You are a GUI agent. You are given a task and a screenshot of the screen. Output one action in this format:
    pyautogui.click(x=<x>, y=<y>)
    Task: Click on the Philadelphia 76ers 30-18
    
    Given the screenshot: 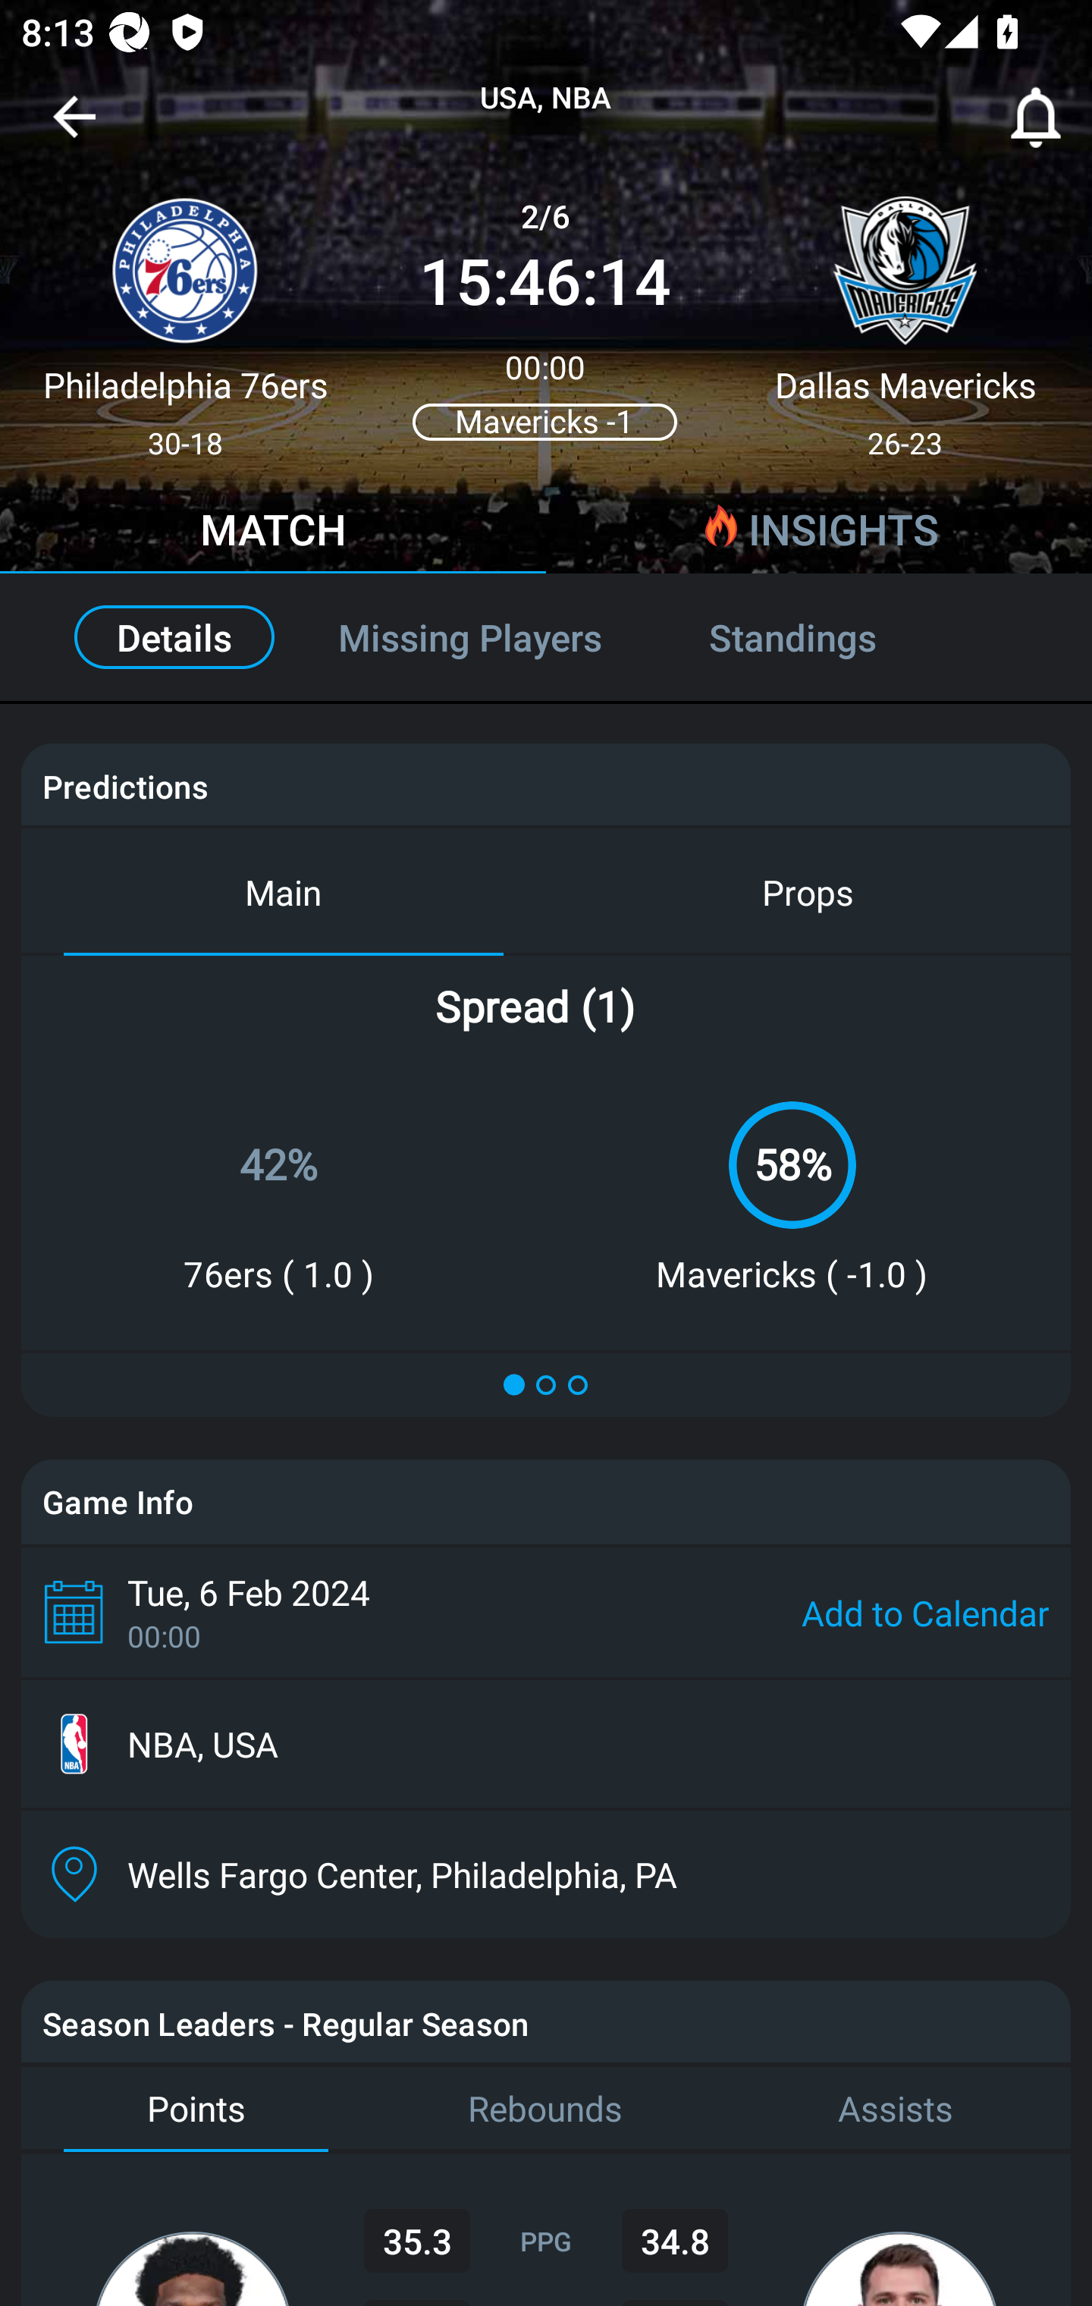 What is the action you would take?
    pyautogui.click(x=185, y=316)
    